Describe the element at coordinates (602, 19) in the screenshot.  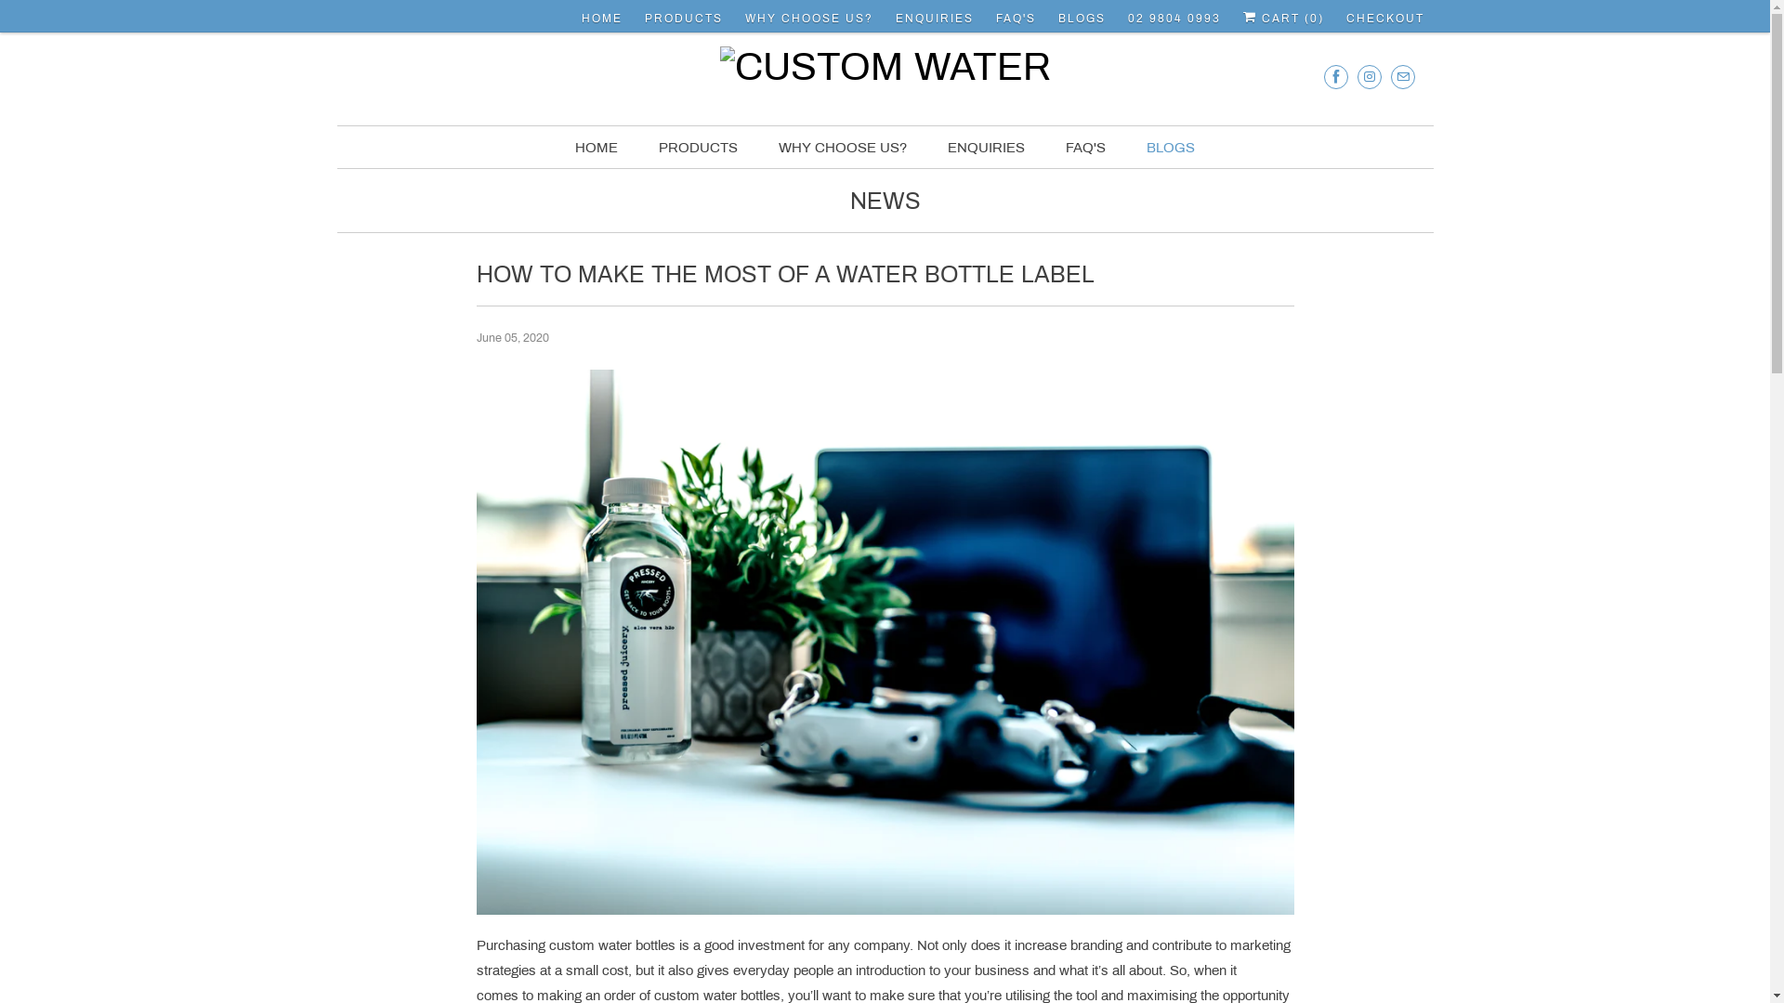
I see `HOME` at that location.